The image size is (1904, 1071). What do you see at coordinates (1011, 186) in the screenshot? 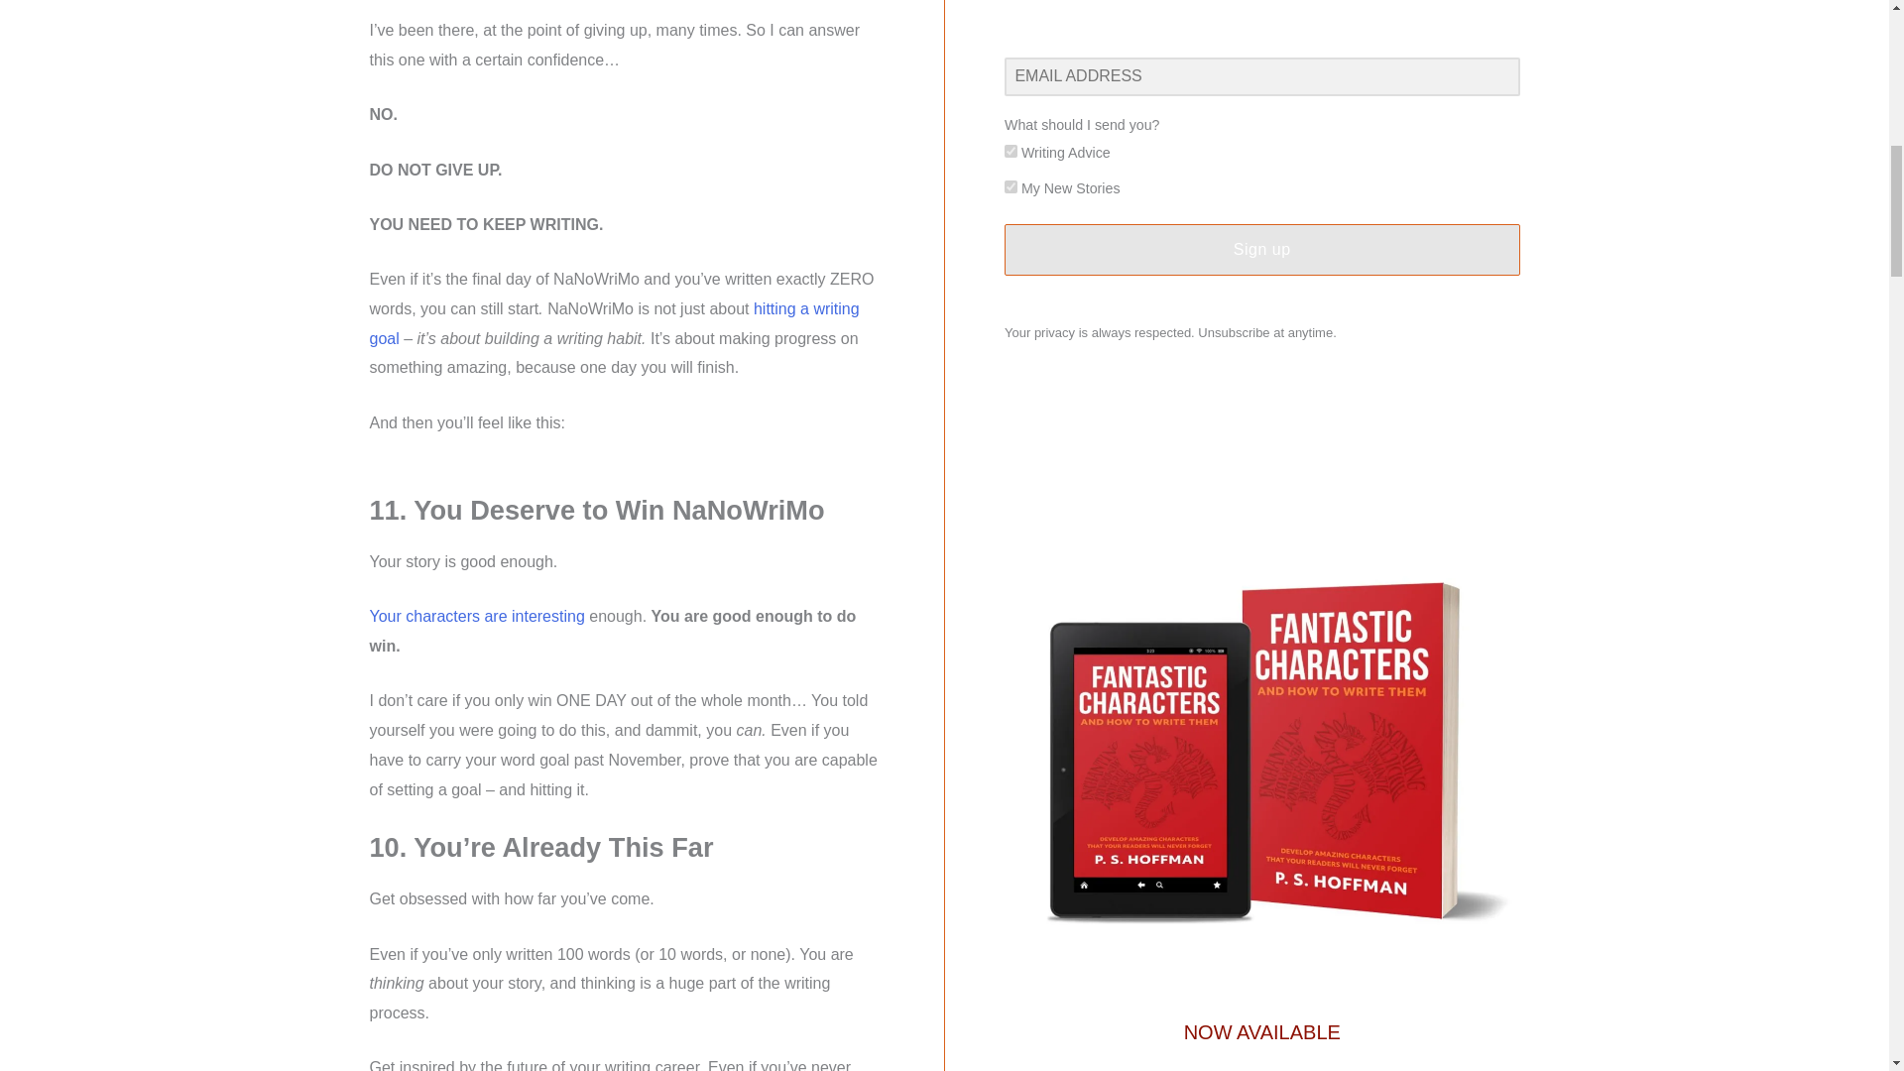
I see `0e75c29d0a` at bounding box center [1011, 186].